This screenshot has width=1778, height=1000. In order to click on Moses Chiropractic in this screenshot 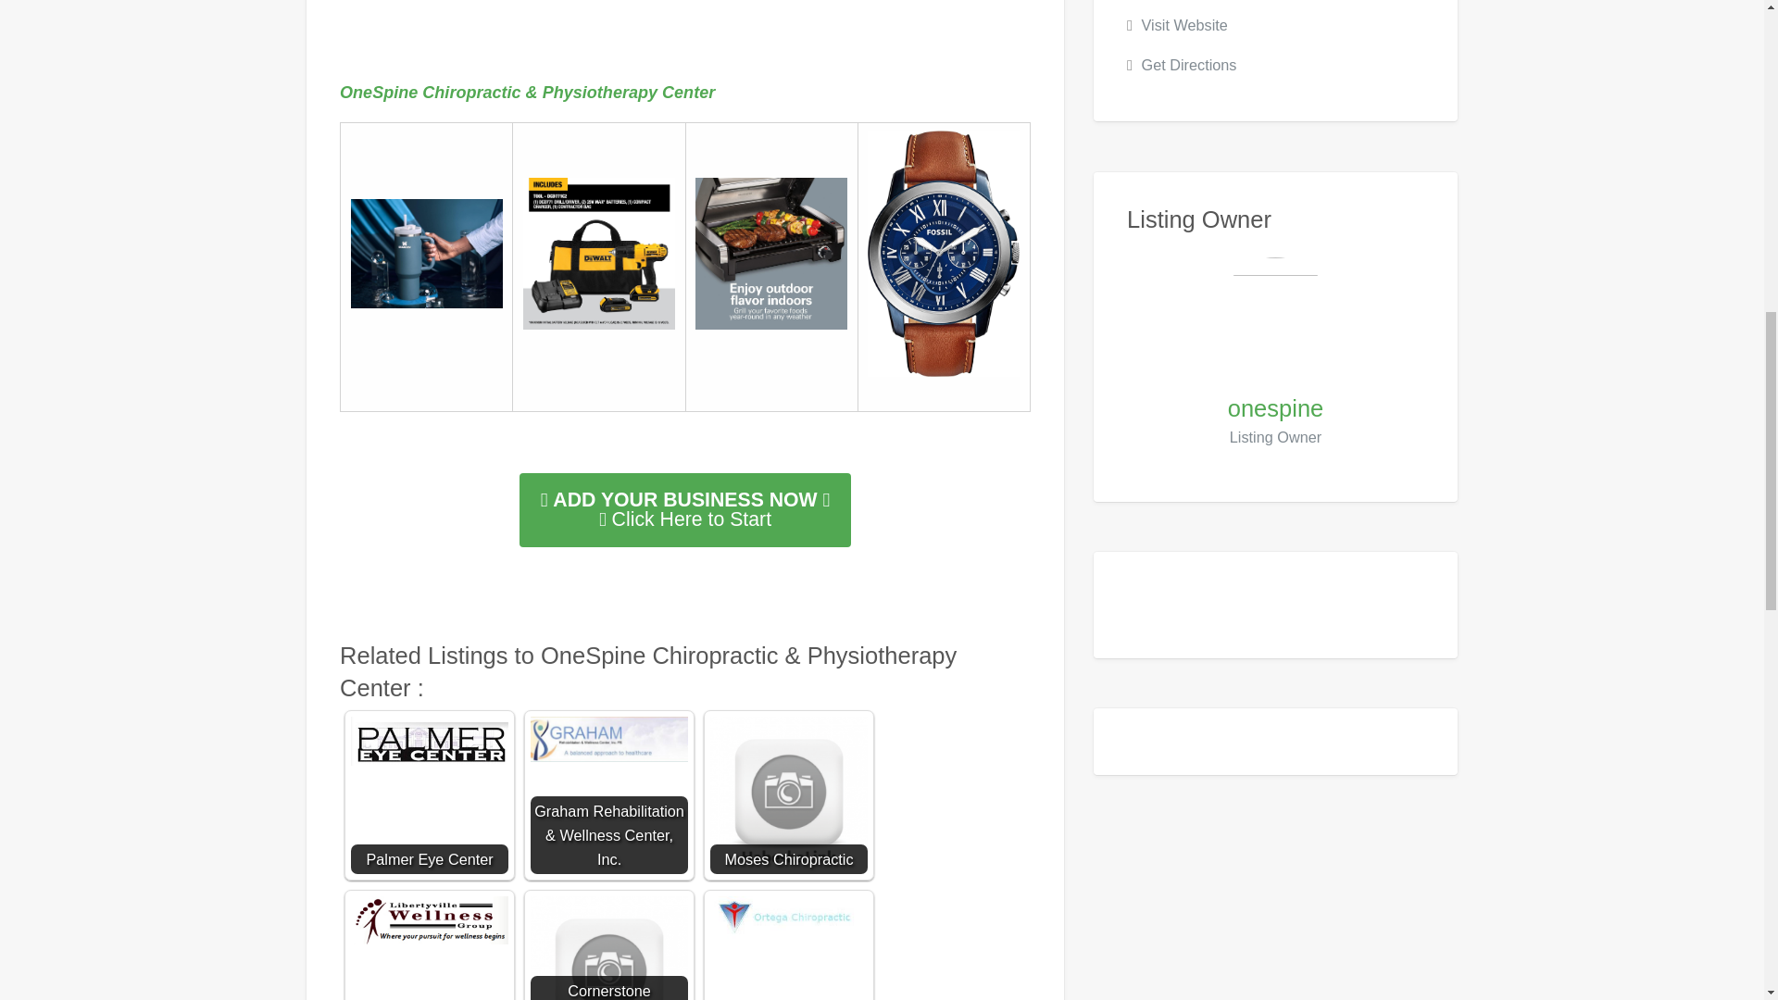, I will do `click(788, 794)`.